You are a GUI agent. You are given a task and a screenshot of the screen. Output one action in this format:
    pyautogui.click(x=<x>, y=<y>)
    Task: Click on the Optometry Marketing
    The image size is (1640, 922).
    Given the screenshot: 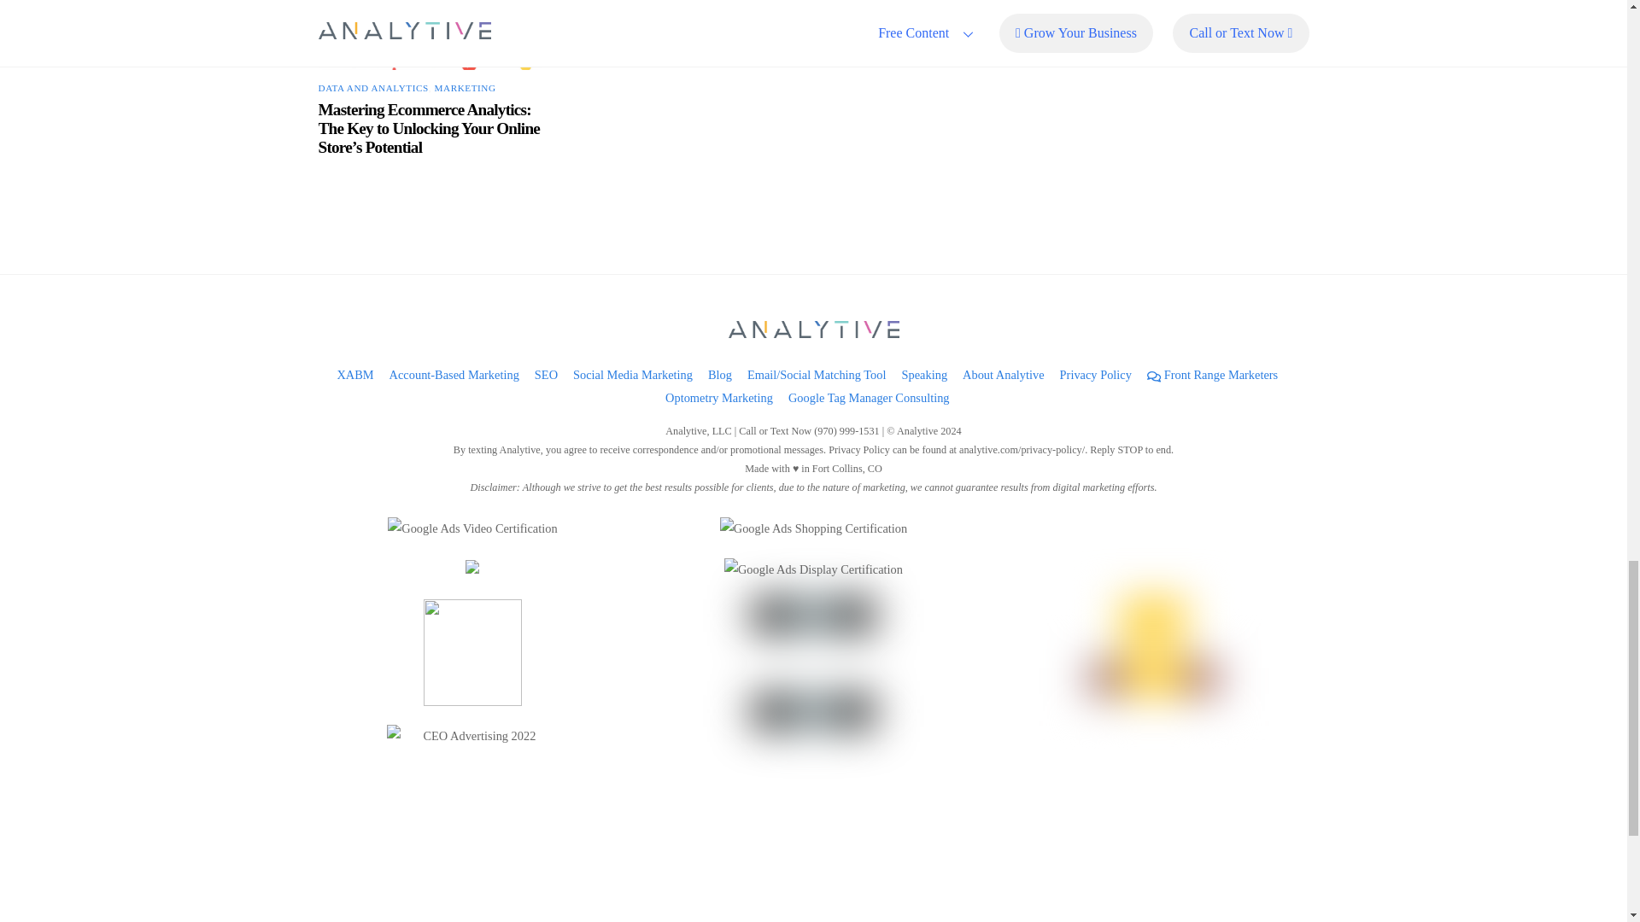 What is the action you would take?
    pyautogui.click(x=719, y=398)
    